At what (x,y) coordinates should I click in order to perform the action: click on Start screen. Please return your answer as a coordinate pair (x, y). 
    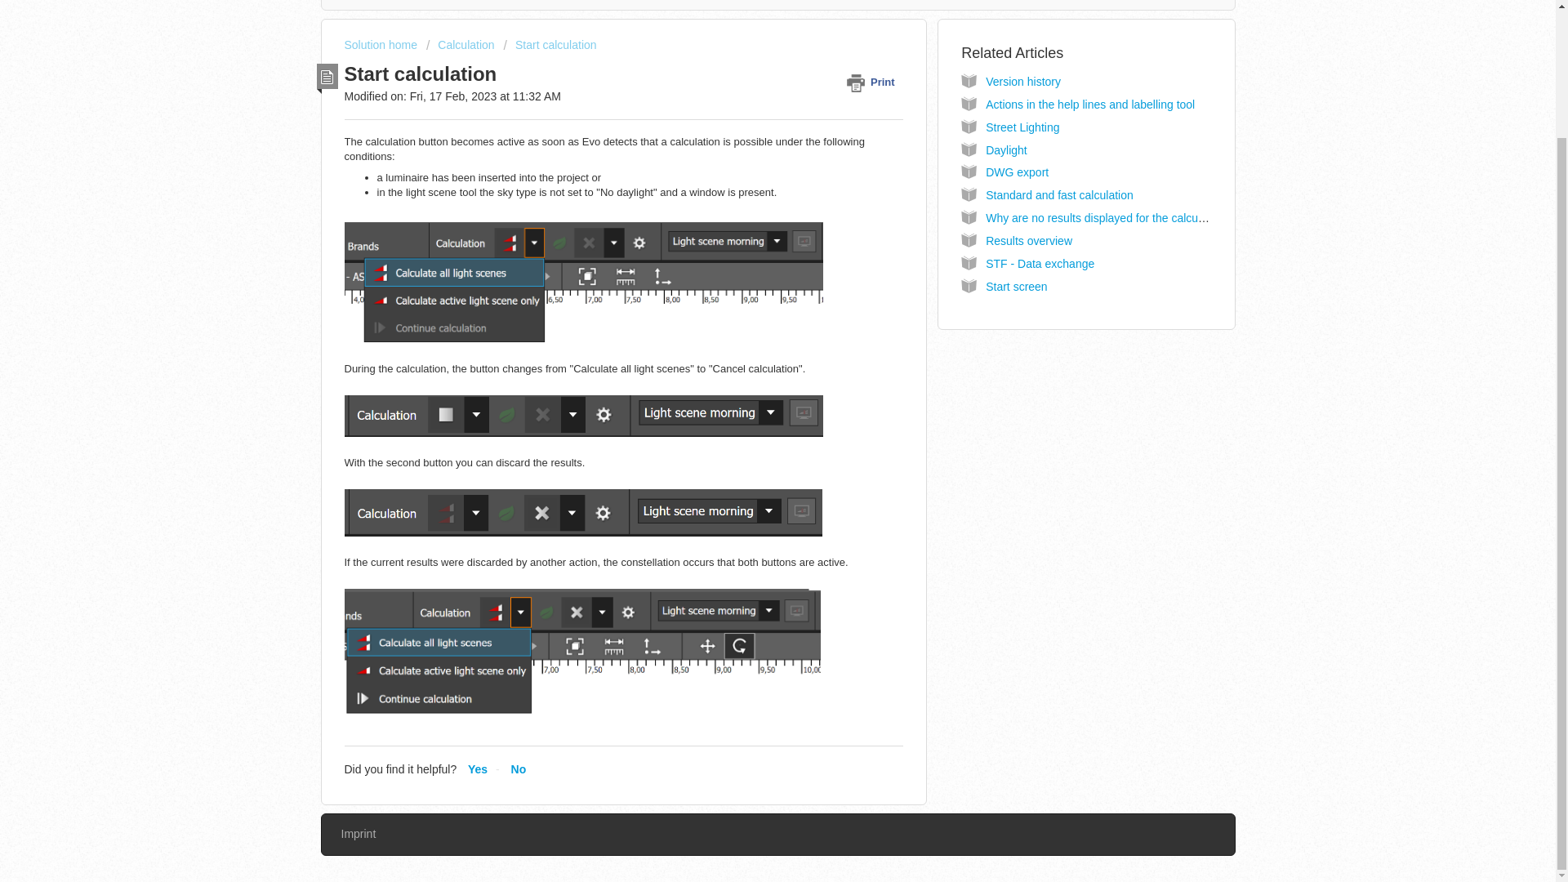
    Looking at the image, I should click on (1016, 286).